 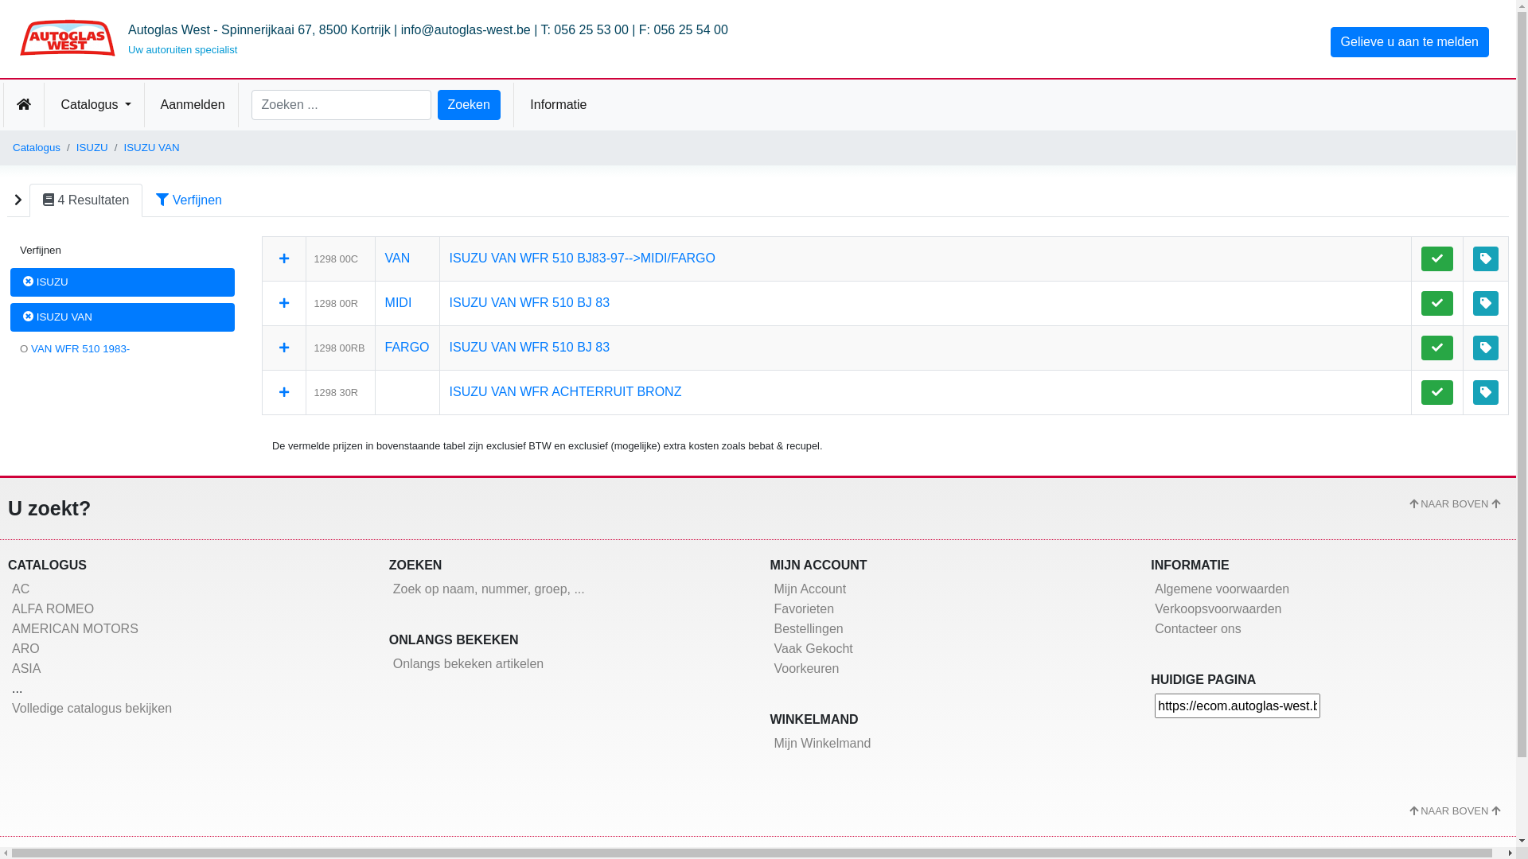 I want to click on 1298 00C, so click(x=336, y=258).